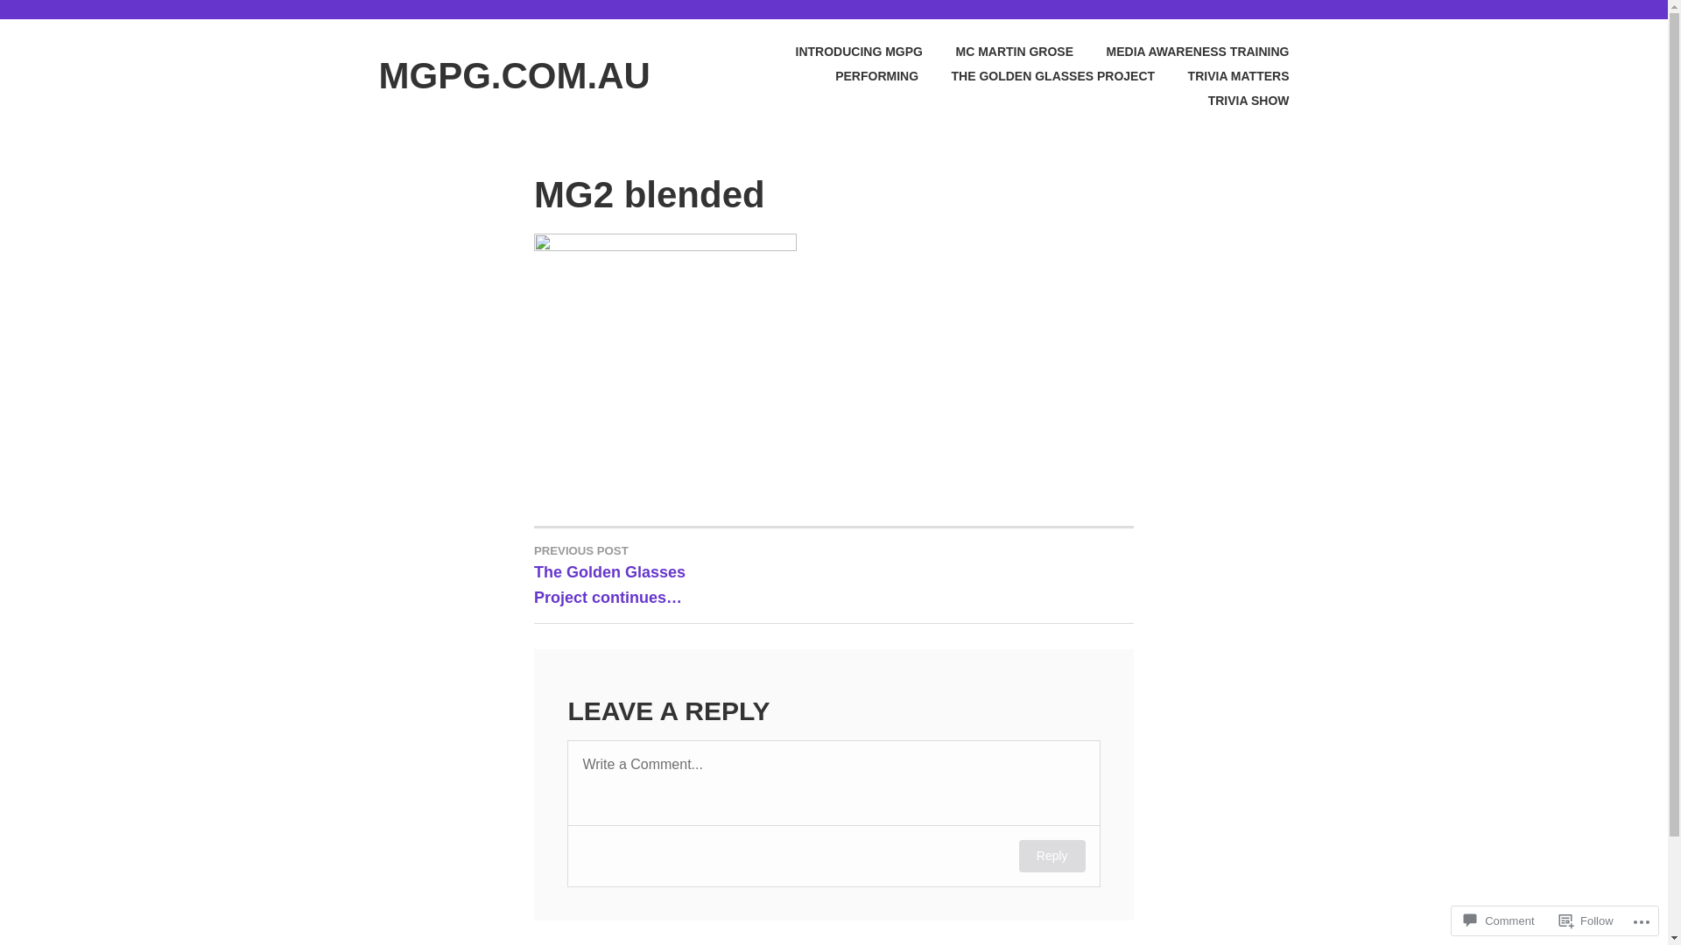 This screenshot has width=1681, height=945. What do you see at coordinates (862, 76) in the screenshot?
I see `PERFORMING` at bounding box center [862, 76].